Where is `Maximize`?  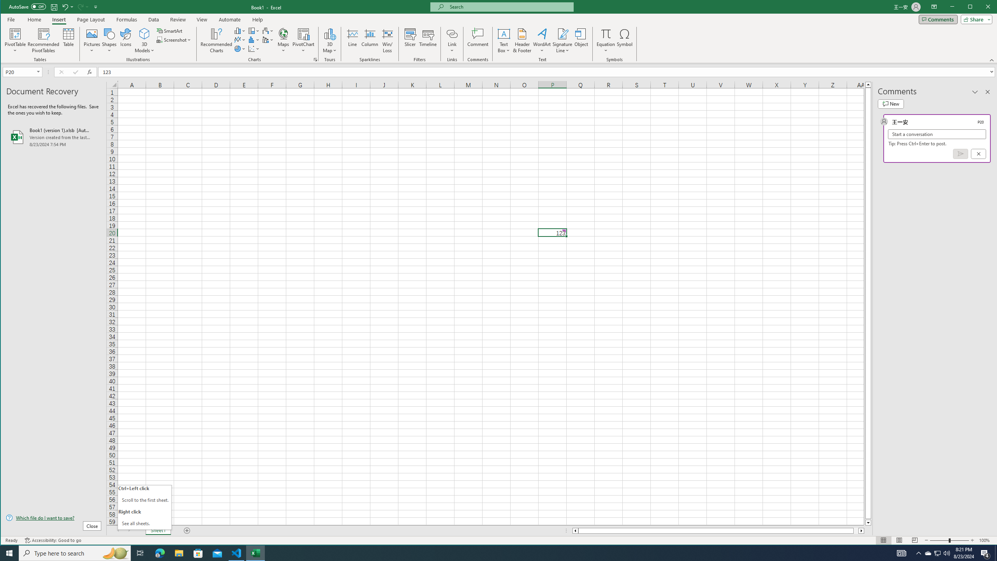
Maximize is located at coordinates (981, 7).